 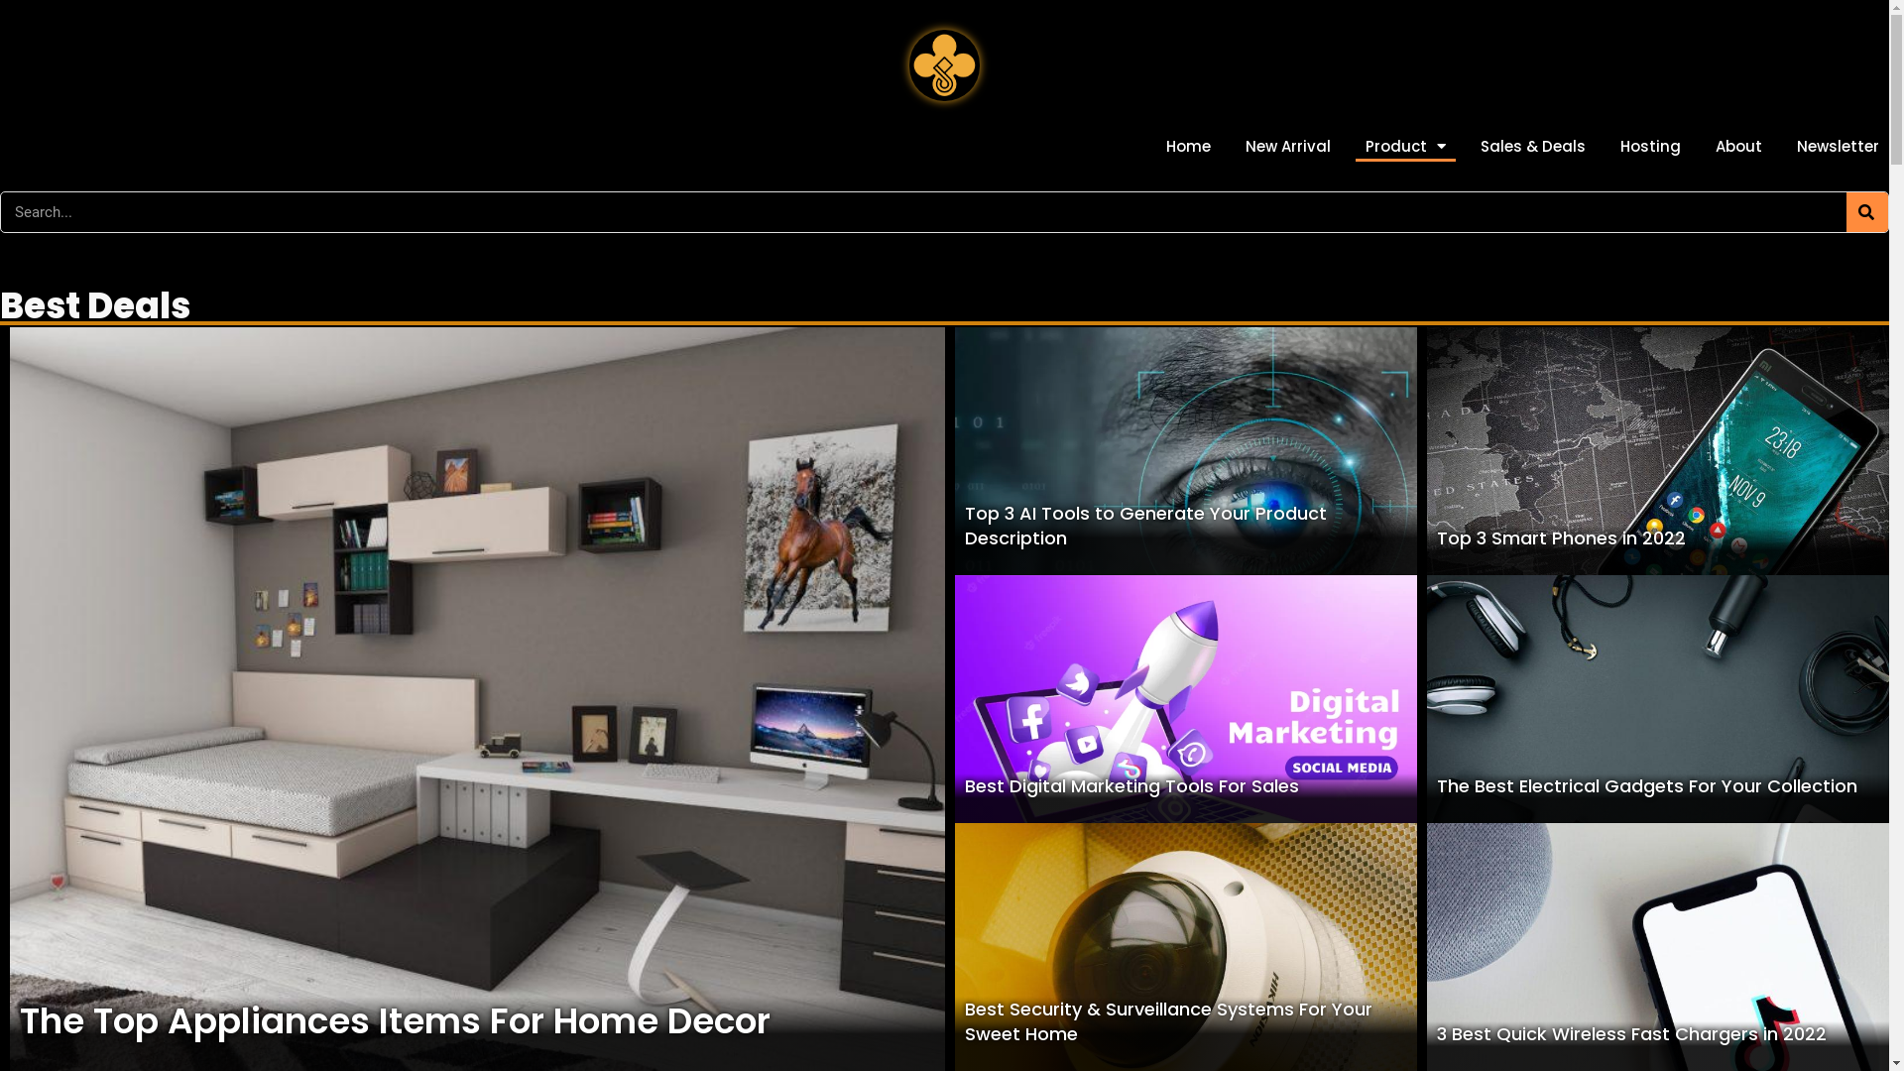 I want to click on Best Digital Marketing Tools For Sales, so click(x=1130, y=785).